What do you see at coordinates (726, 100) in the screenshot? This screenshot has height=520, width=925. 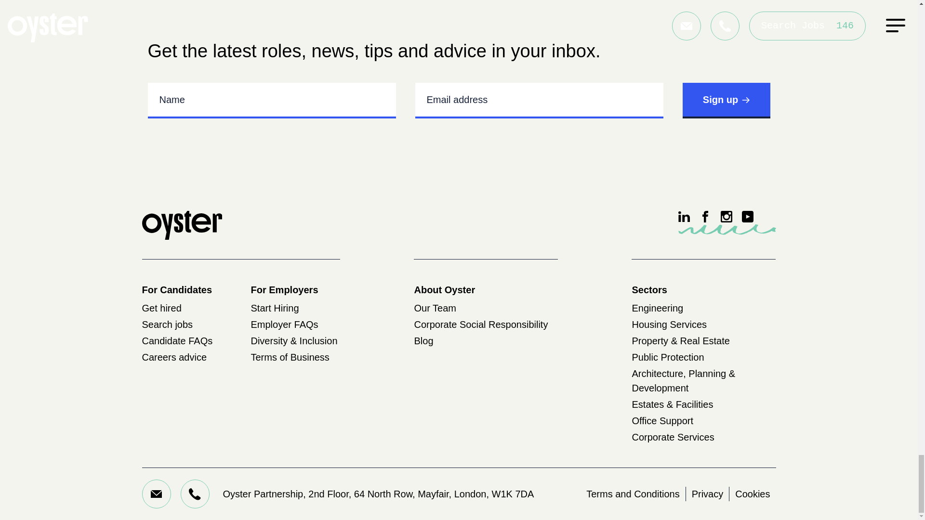 I see `Sign up` at bounding box center [726, 100].